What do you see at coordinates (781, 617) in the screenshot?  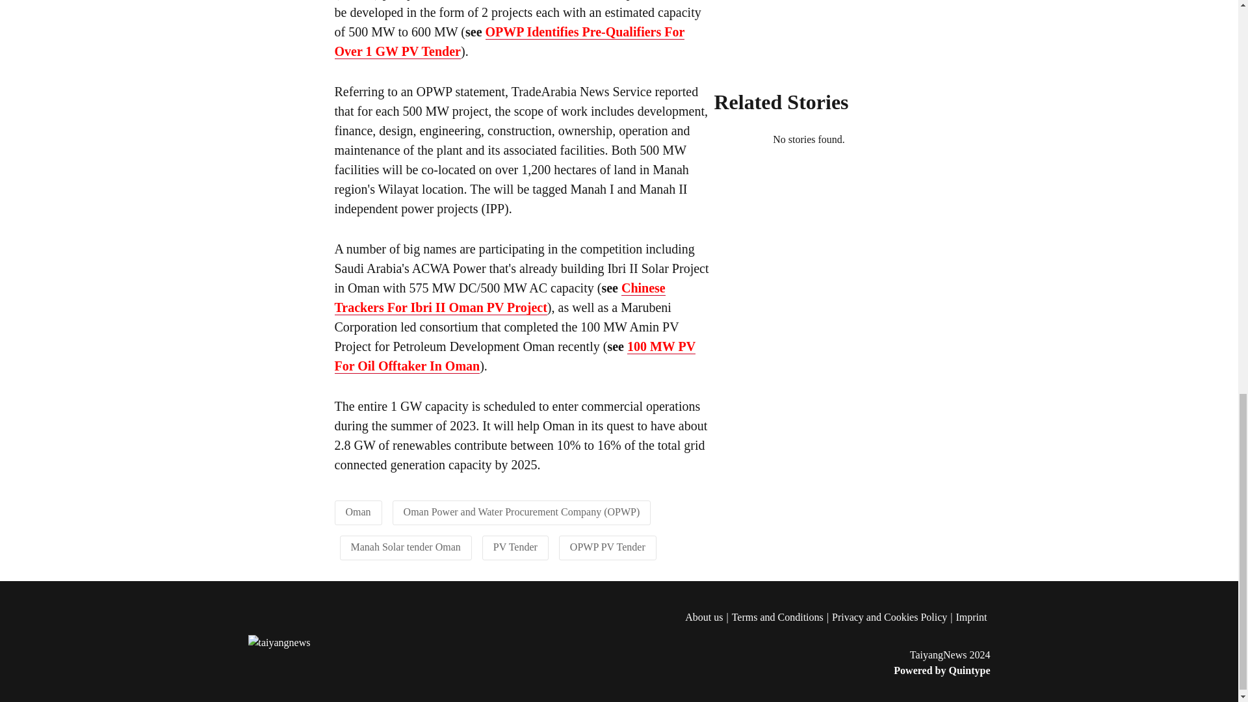 I see `Terms and Conditions` at bounding box center [781, 617].